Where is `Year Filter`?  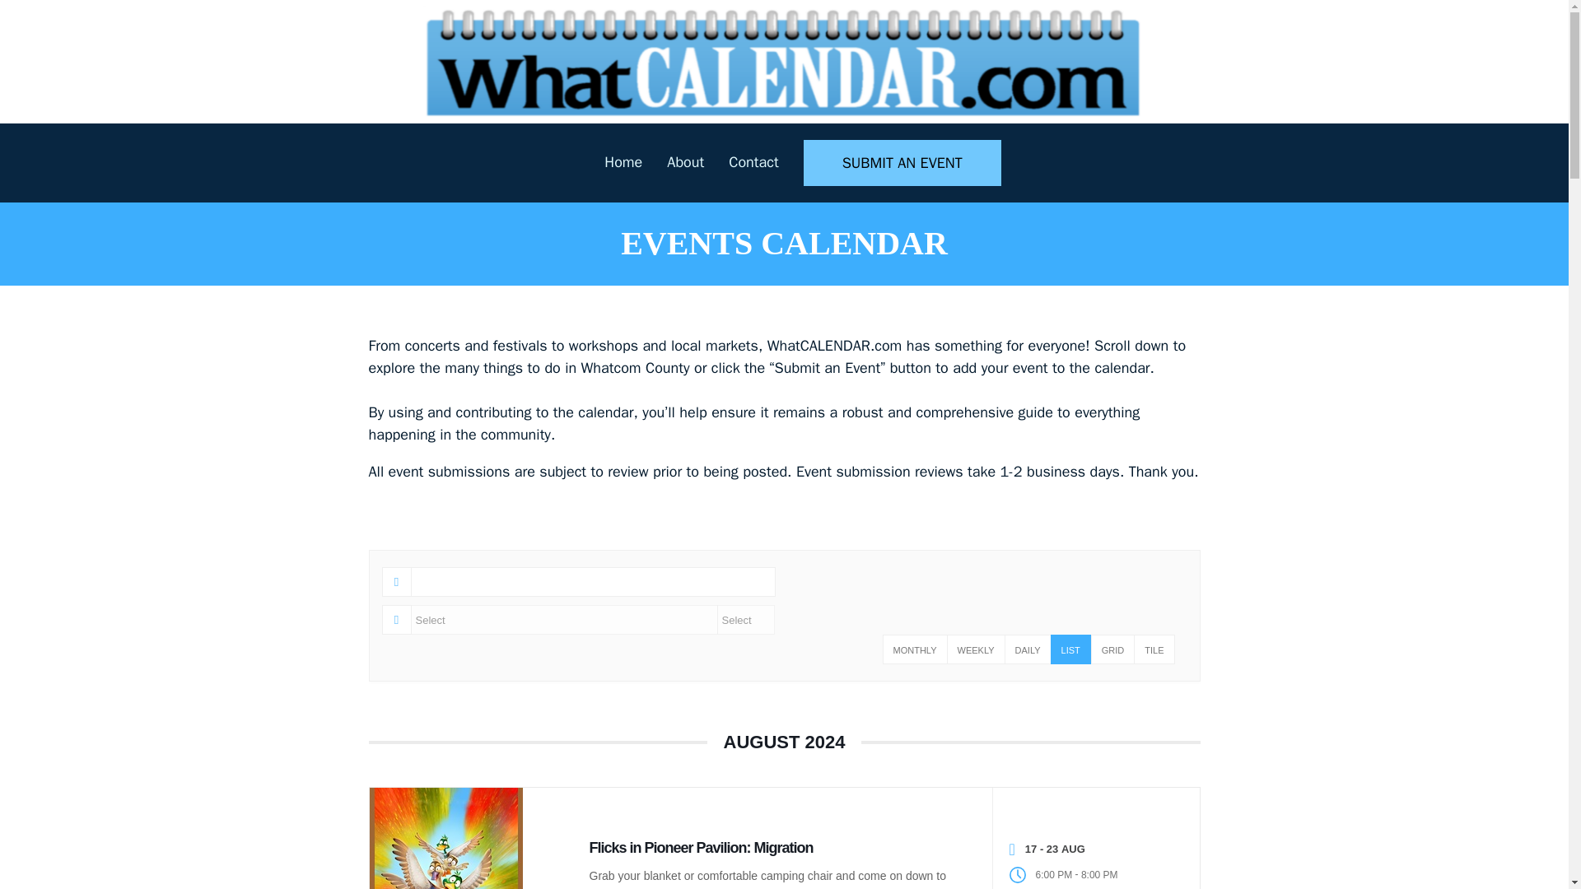
Year Filter is located at coordinates (744, 620).